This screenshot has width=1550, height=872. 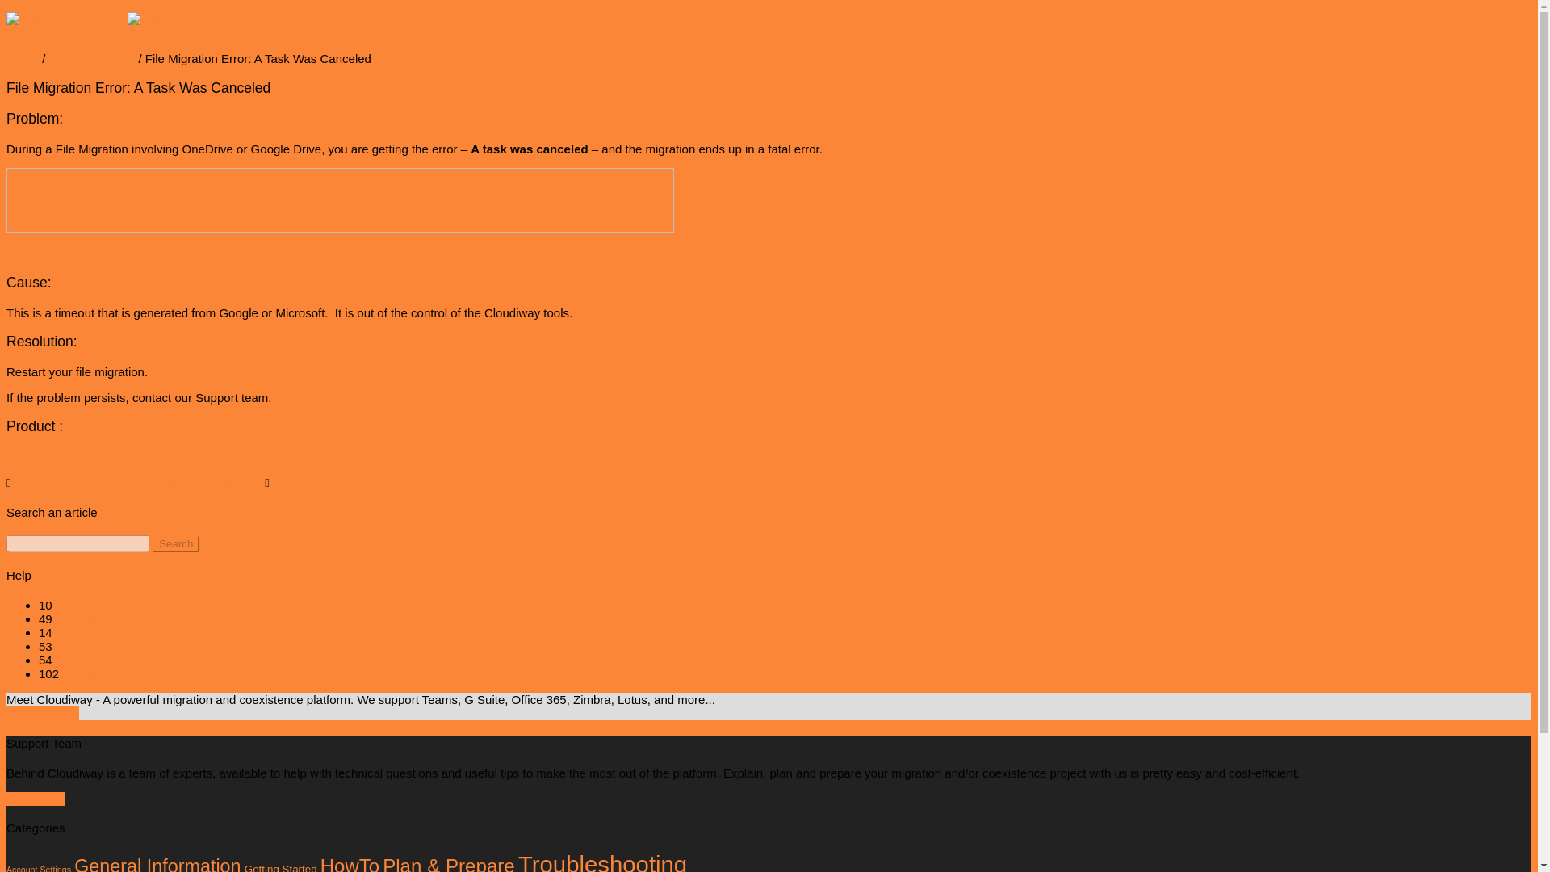 What do you see at coordinates (71, 646) in the screenshot?
I see `View all posts in HowTo` at bounding box center [71, 646].